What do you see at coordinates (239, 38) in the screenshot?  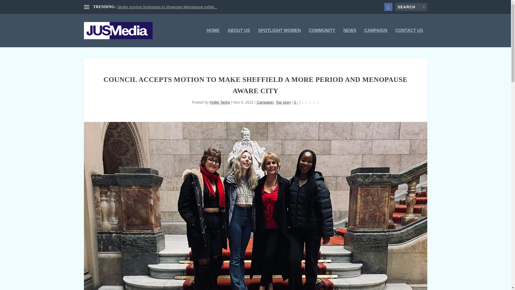 I see `ABOUT US` at bounding box center [239, 38].